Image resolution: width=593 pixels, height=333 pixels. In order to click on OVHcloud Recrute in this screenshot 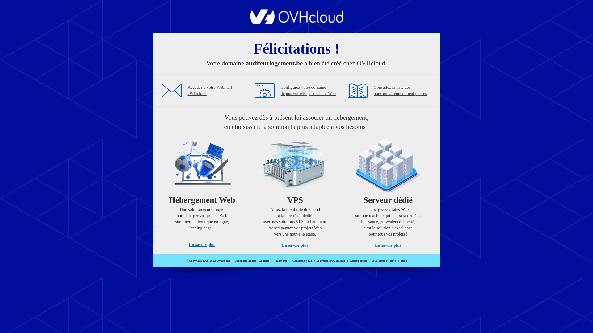, I will do `click(384, 261)`.